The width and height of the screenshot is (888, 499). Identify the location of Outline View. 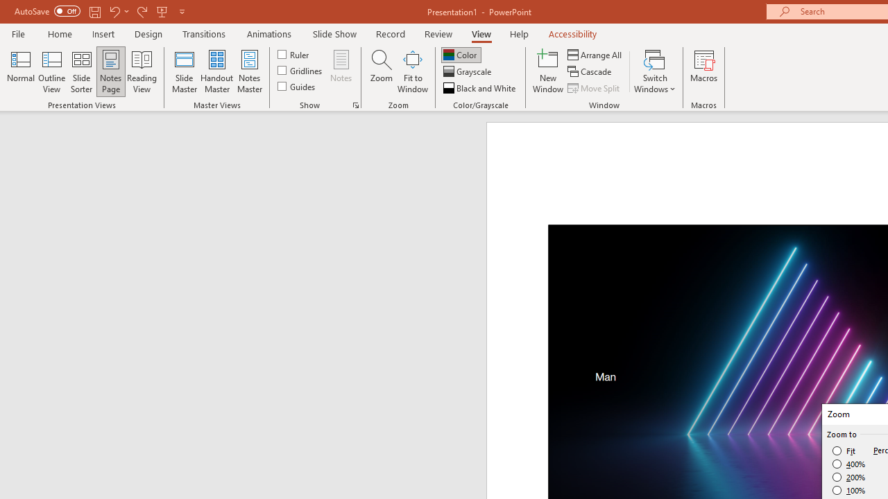
(51, 71).